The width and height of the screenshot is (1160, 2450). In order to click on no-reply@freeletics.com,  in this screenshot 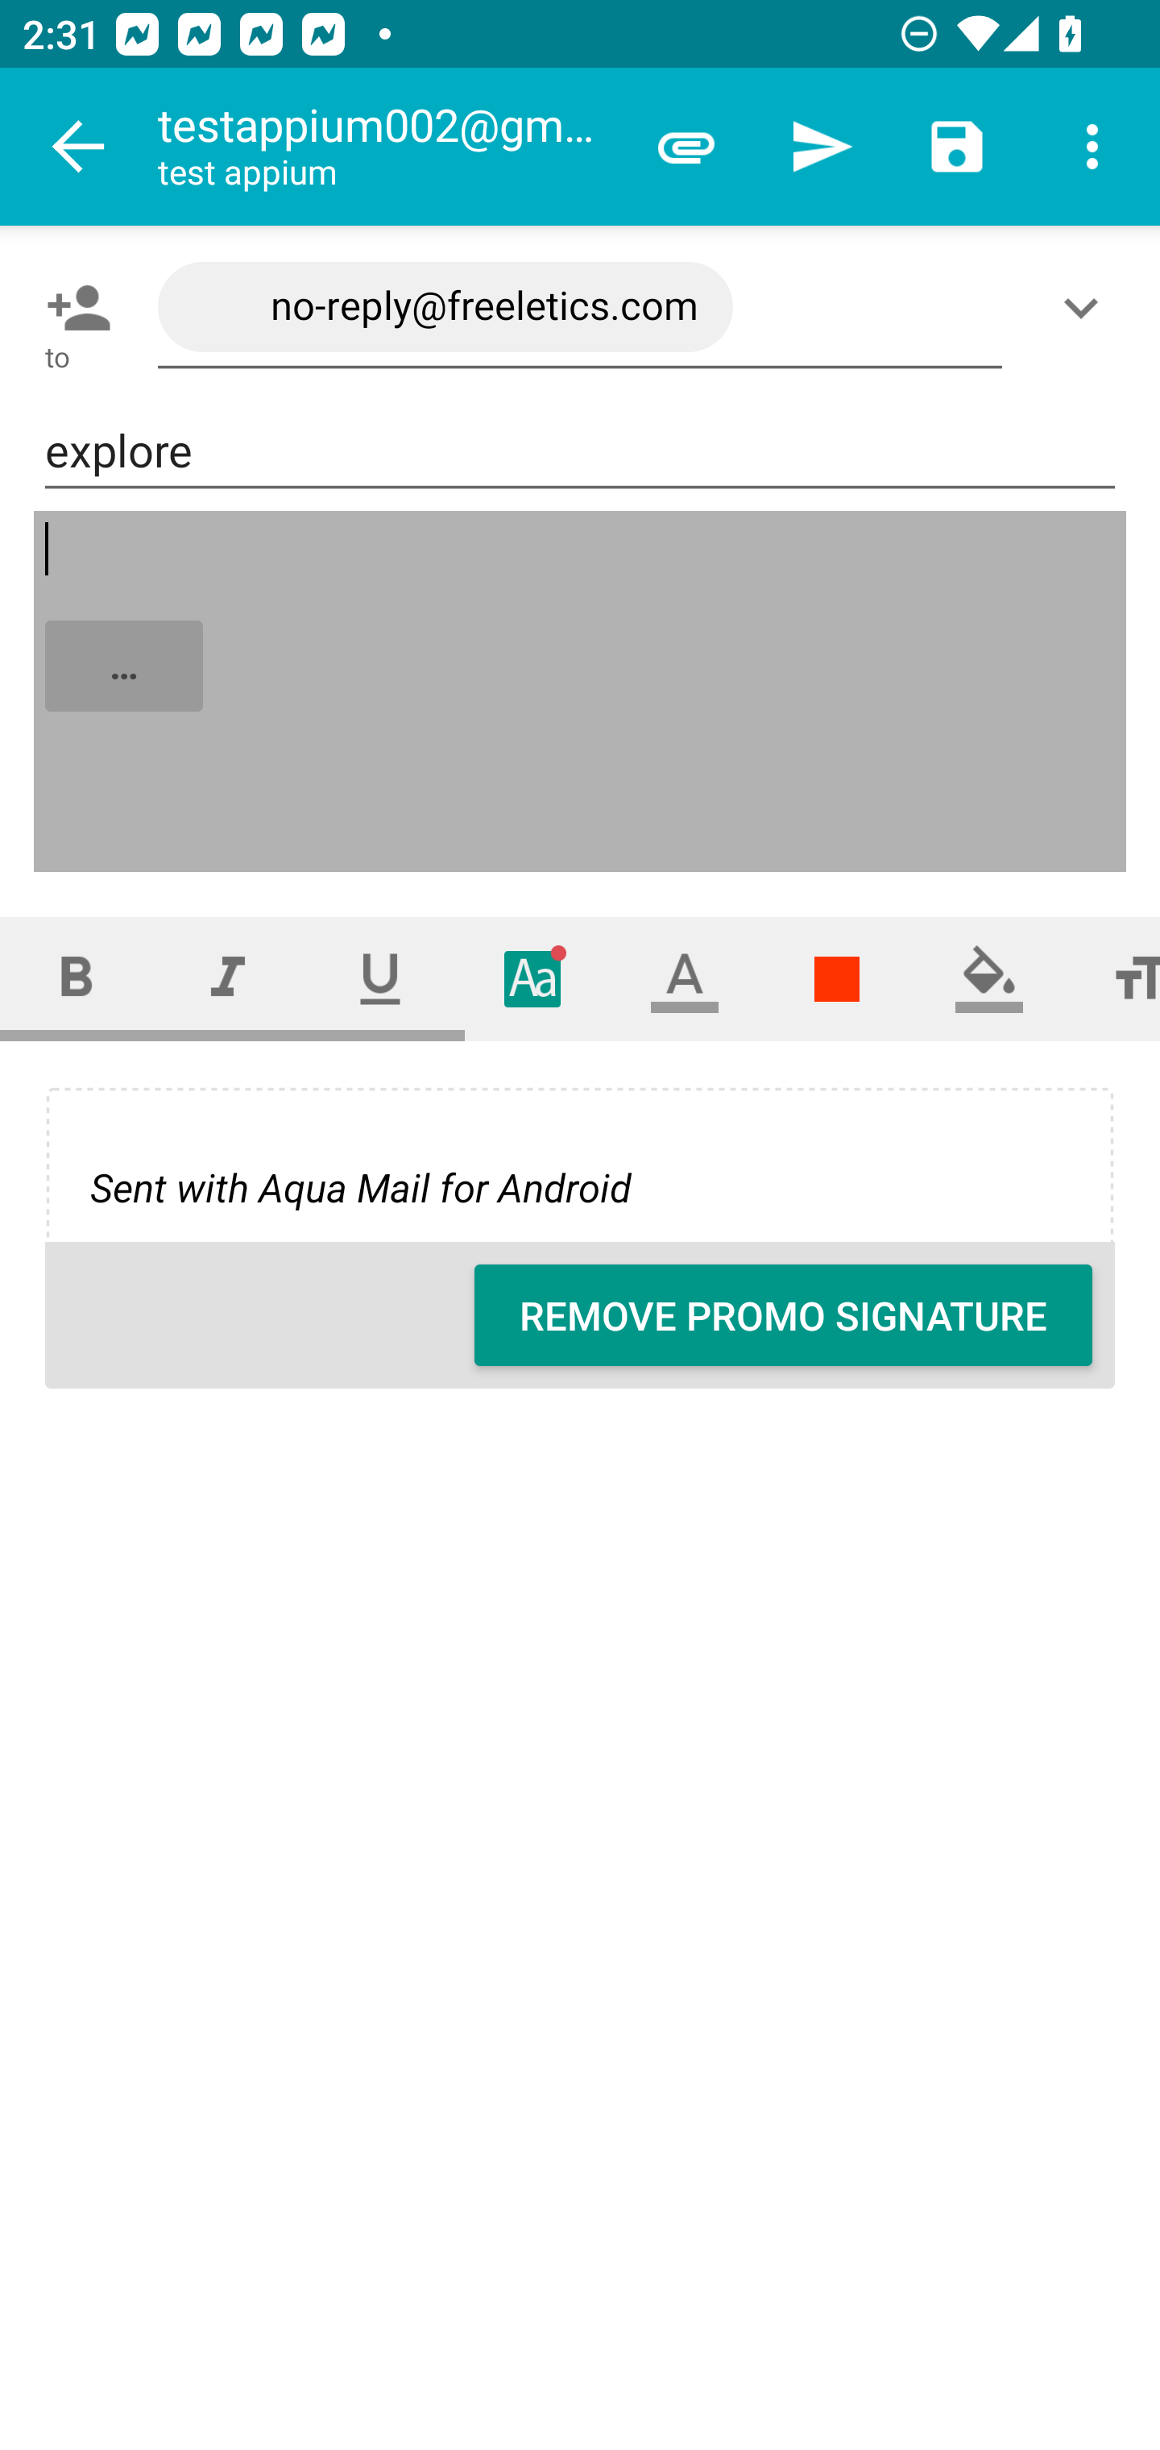, I will do `click(580, 308)`.